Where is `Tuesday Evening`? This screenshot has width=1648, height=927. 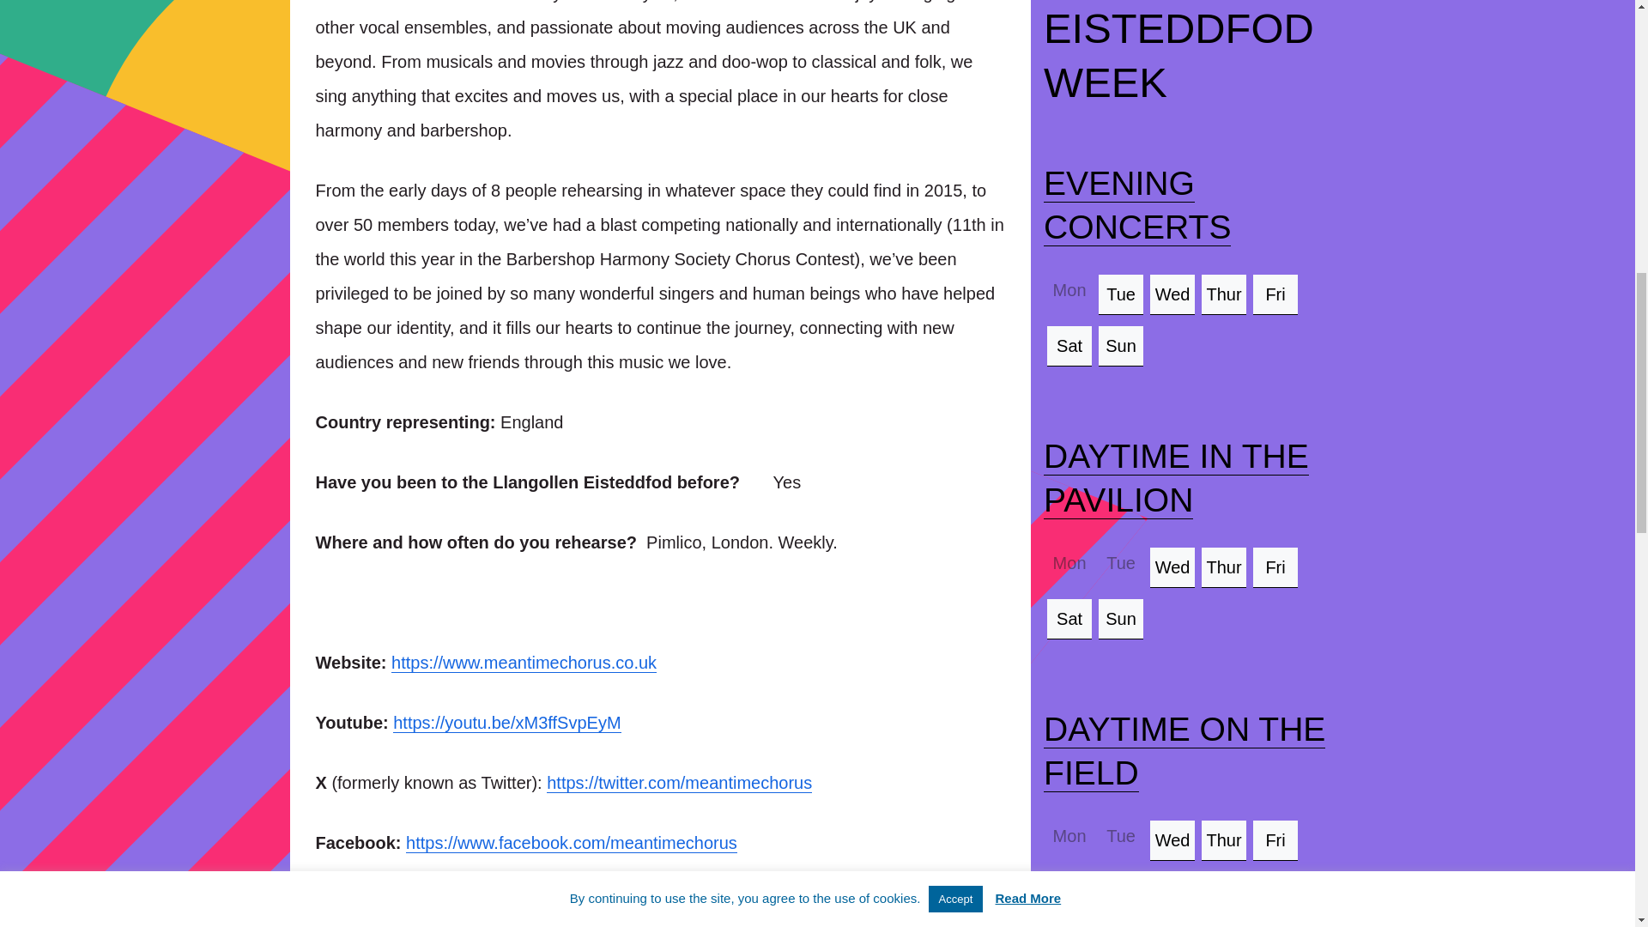
Tuesday Evening is located at coordinates (1121, 294).